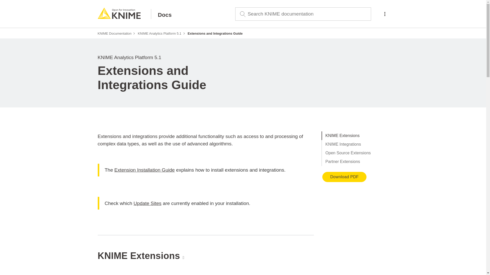 Image resolution: width=490 pixels, height=275 pixels. I want to click on KNIME Integrations, so click(355, 144).